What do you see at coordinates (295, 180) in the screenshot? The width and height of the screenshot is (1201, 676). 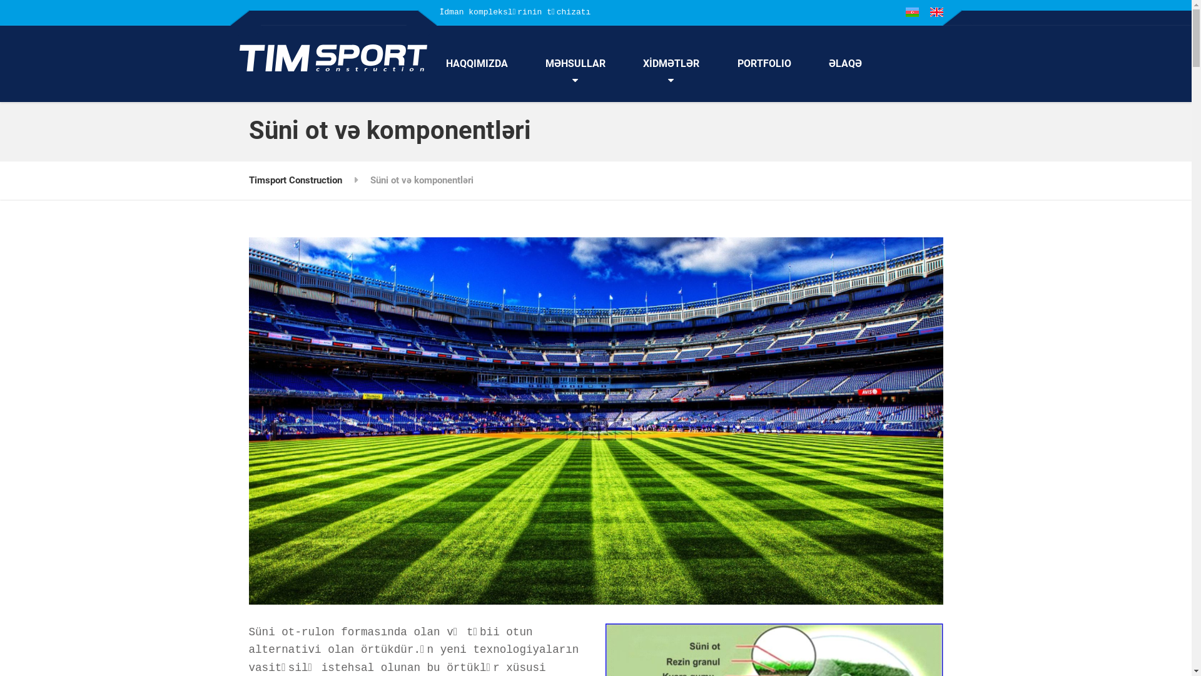 I see `Timsport Construction` at bounding box center [295, 180].